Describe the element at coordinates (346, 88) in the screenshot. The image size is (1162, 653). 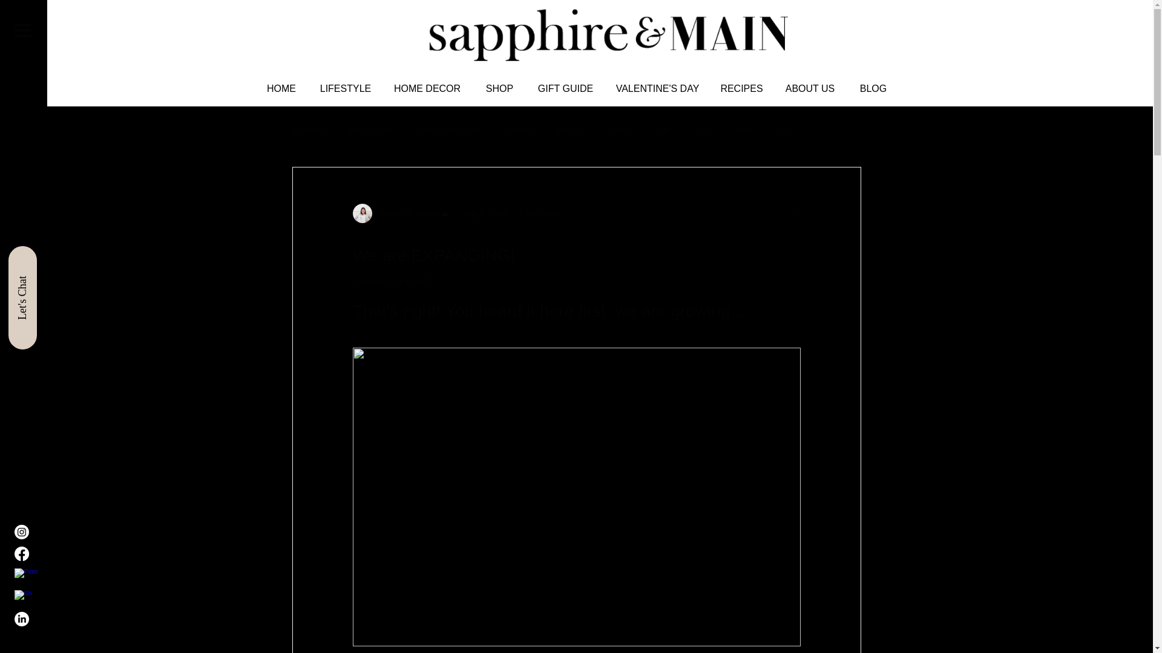
I see `LIFESTYLE` at that location.